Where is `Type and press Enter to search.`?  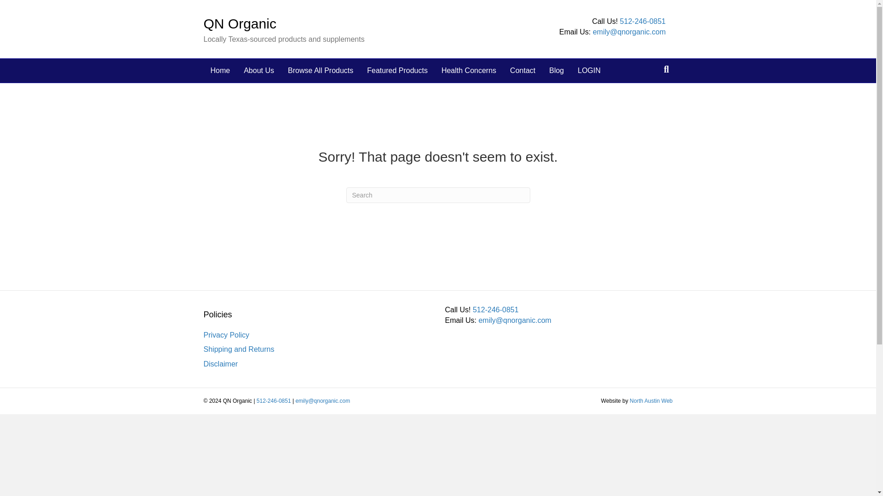 Type and press Enter to search. is located at coordinates (438, 195).